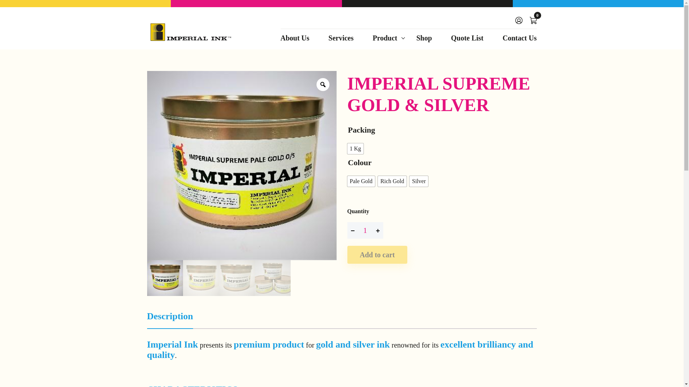 The image size is (689, 387). What do you see at coordinates (341, 42) in the screenshot?
I see `Services` at bounding box center [341, 42].